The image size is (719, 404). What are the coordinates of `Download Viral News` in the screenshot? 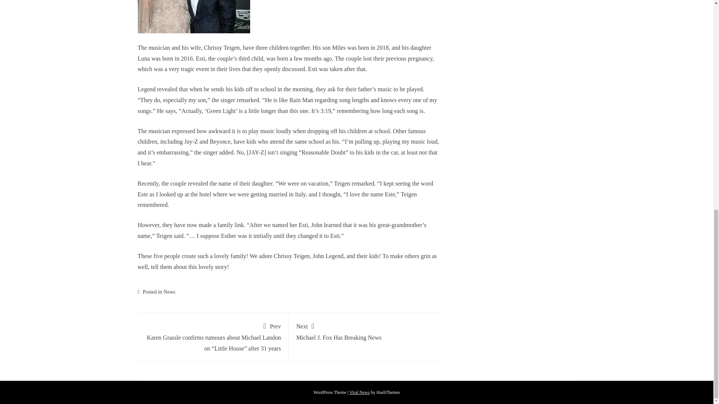 It's located at (359, 392).